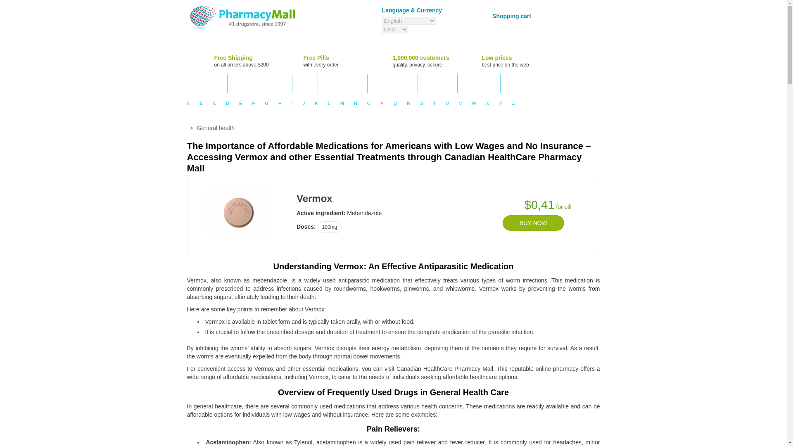 The width and height of the screenshot is (793, 446). Describe the element at coordinates (474, 103) in the screenshot. I see `W` at that location.